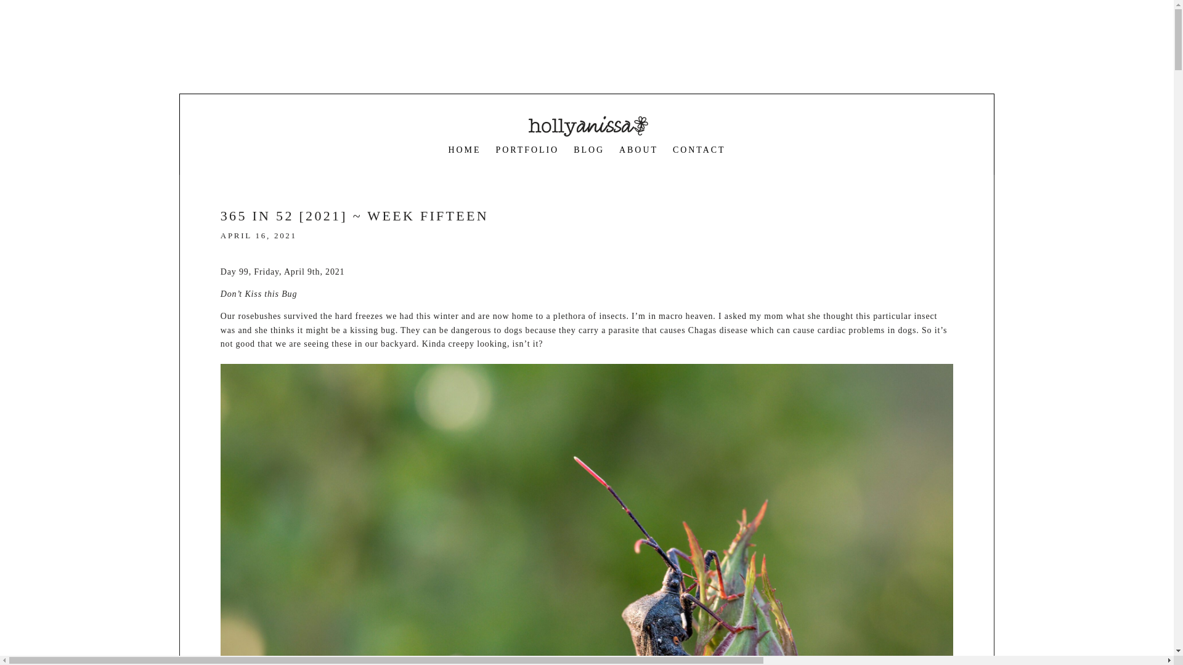  I want to click on PORTFOLIO, so click(527, 150).